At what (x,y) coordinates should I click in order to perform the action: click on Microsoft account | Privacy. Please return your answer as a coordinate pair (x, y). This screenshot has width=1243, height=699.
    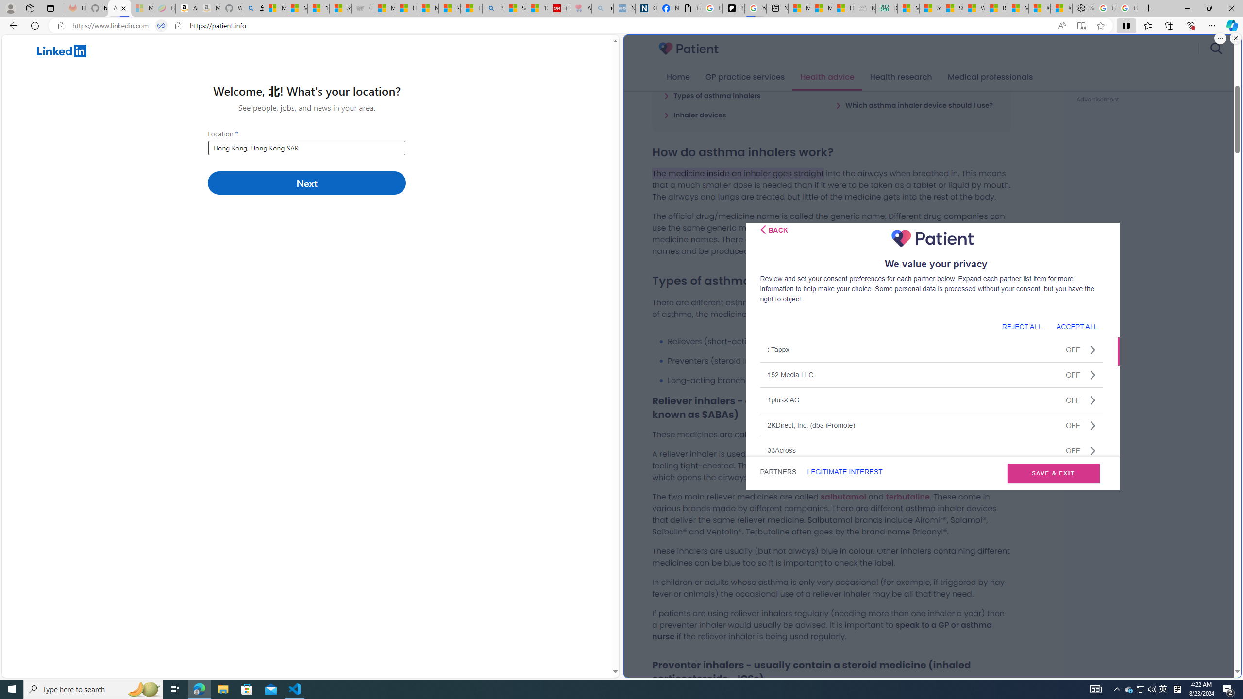
    Looking at the image, I should click on (275, 8).